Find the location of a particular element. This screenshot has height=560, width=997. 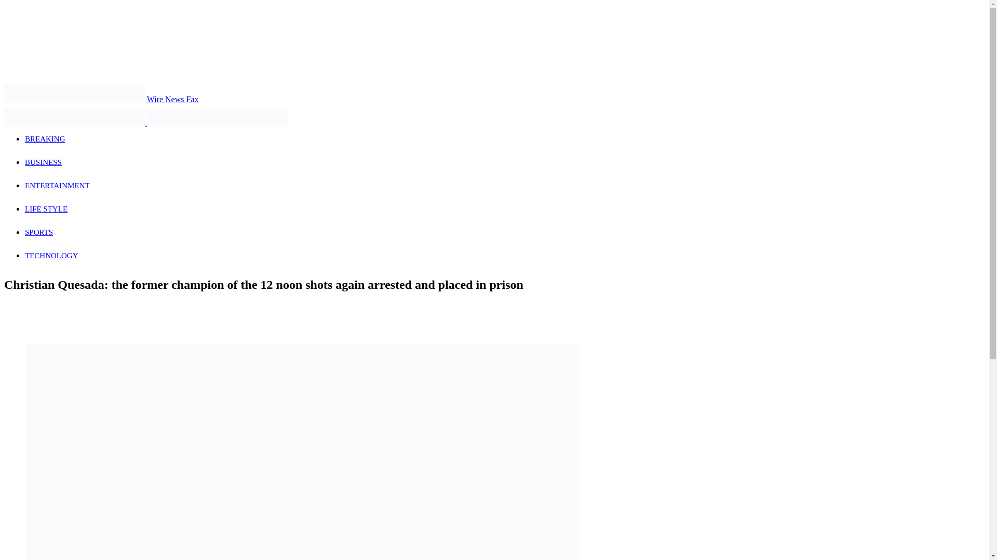

BUSINESS is located at coordinates (44, 162).